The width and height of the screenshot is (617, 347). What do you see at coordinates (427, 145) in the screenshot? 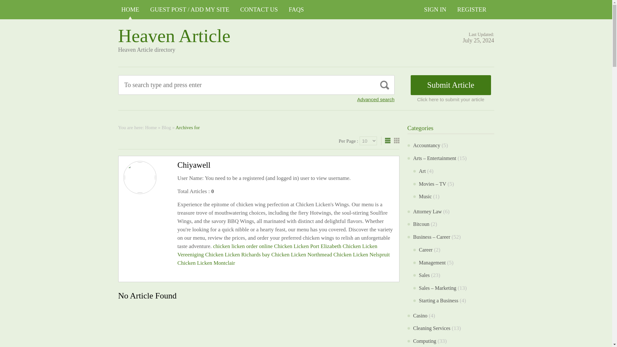
I see `Accountancy` at bounding box center [427, 145].